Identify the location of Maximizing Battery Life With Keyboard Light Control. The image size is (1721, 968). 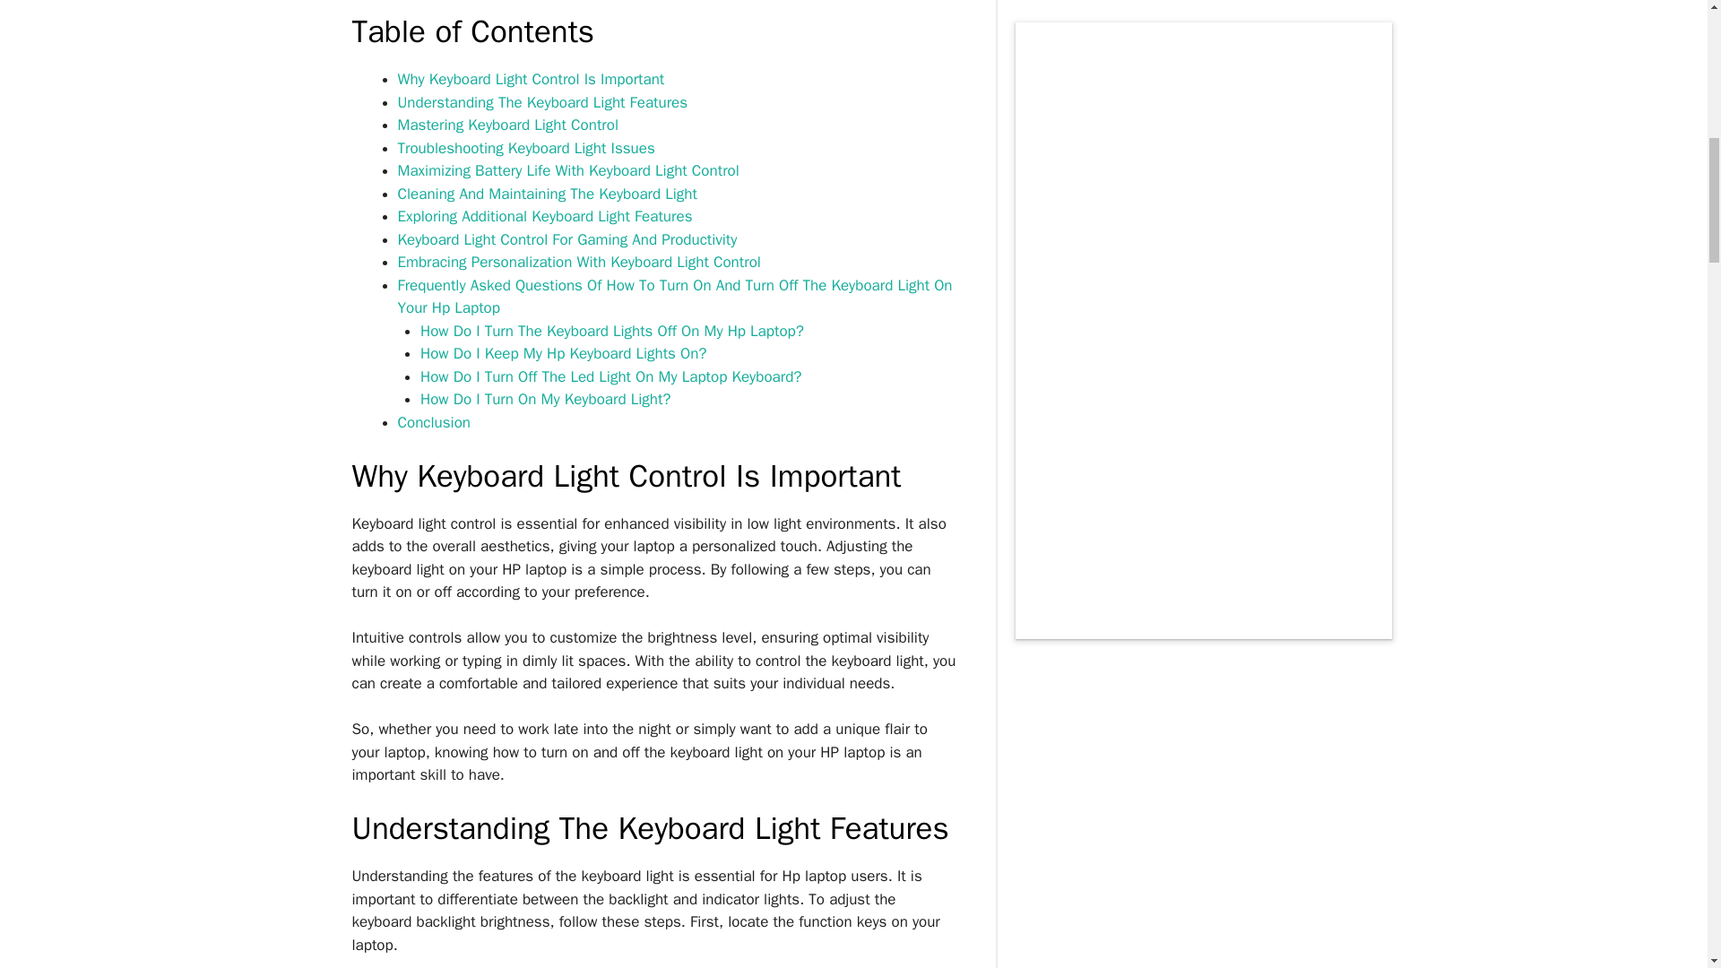
(568, 170).